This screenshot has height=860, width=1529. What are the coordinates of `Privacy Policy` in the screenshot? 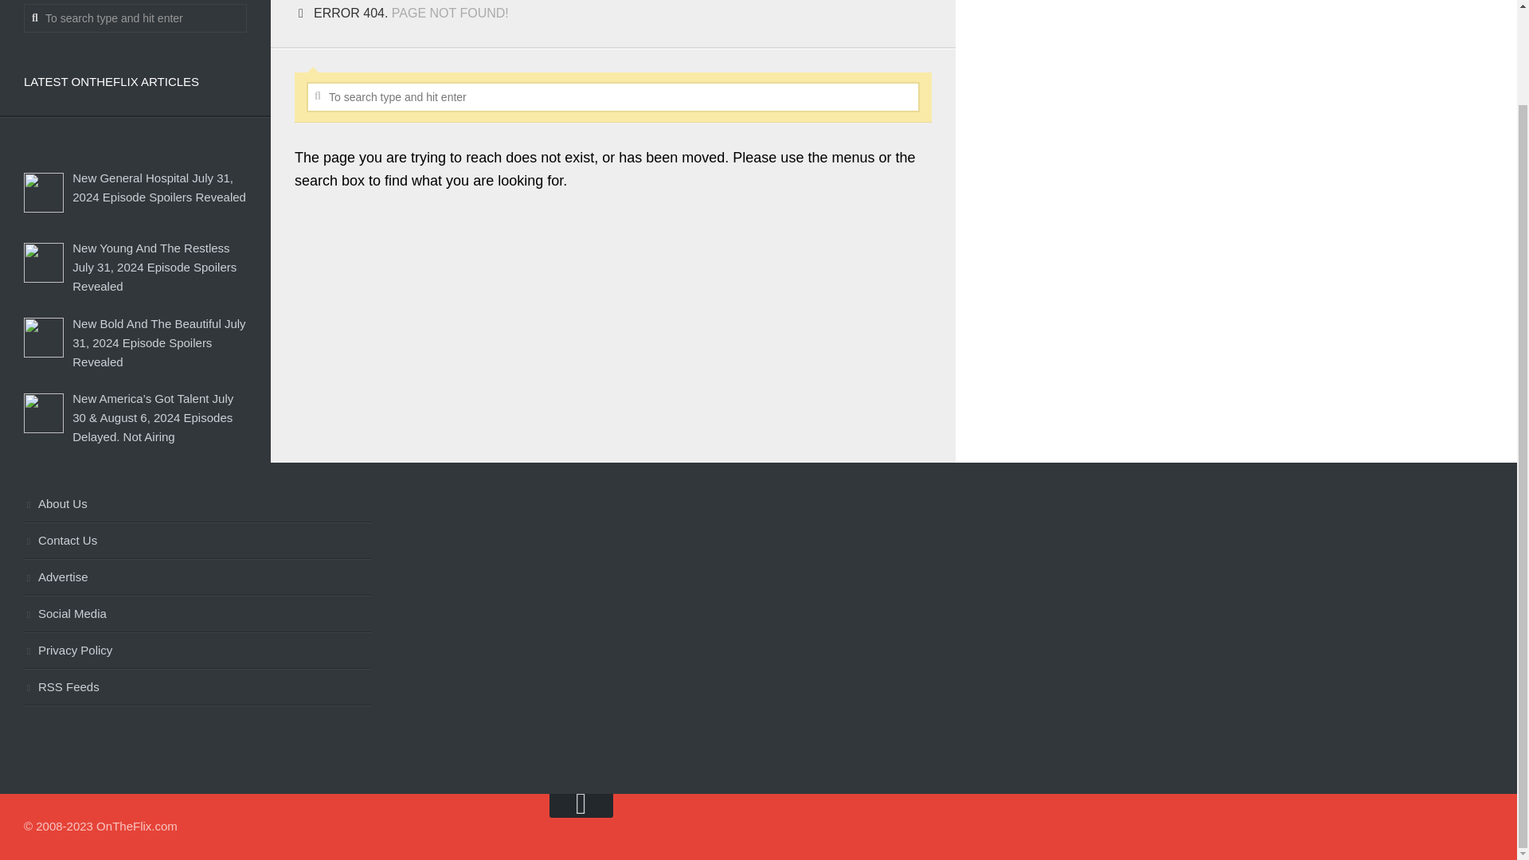 It's located at (197, 651).